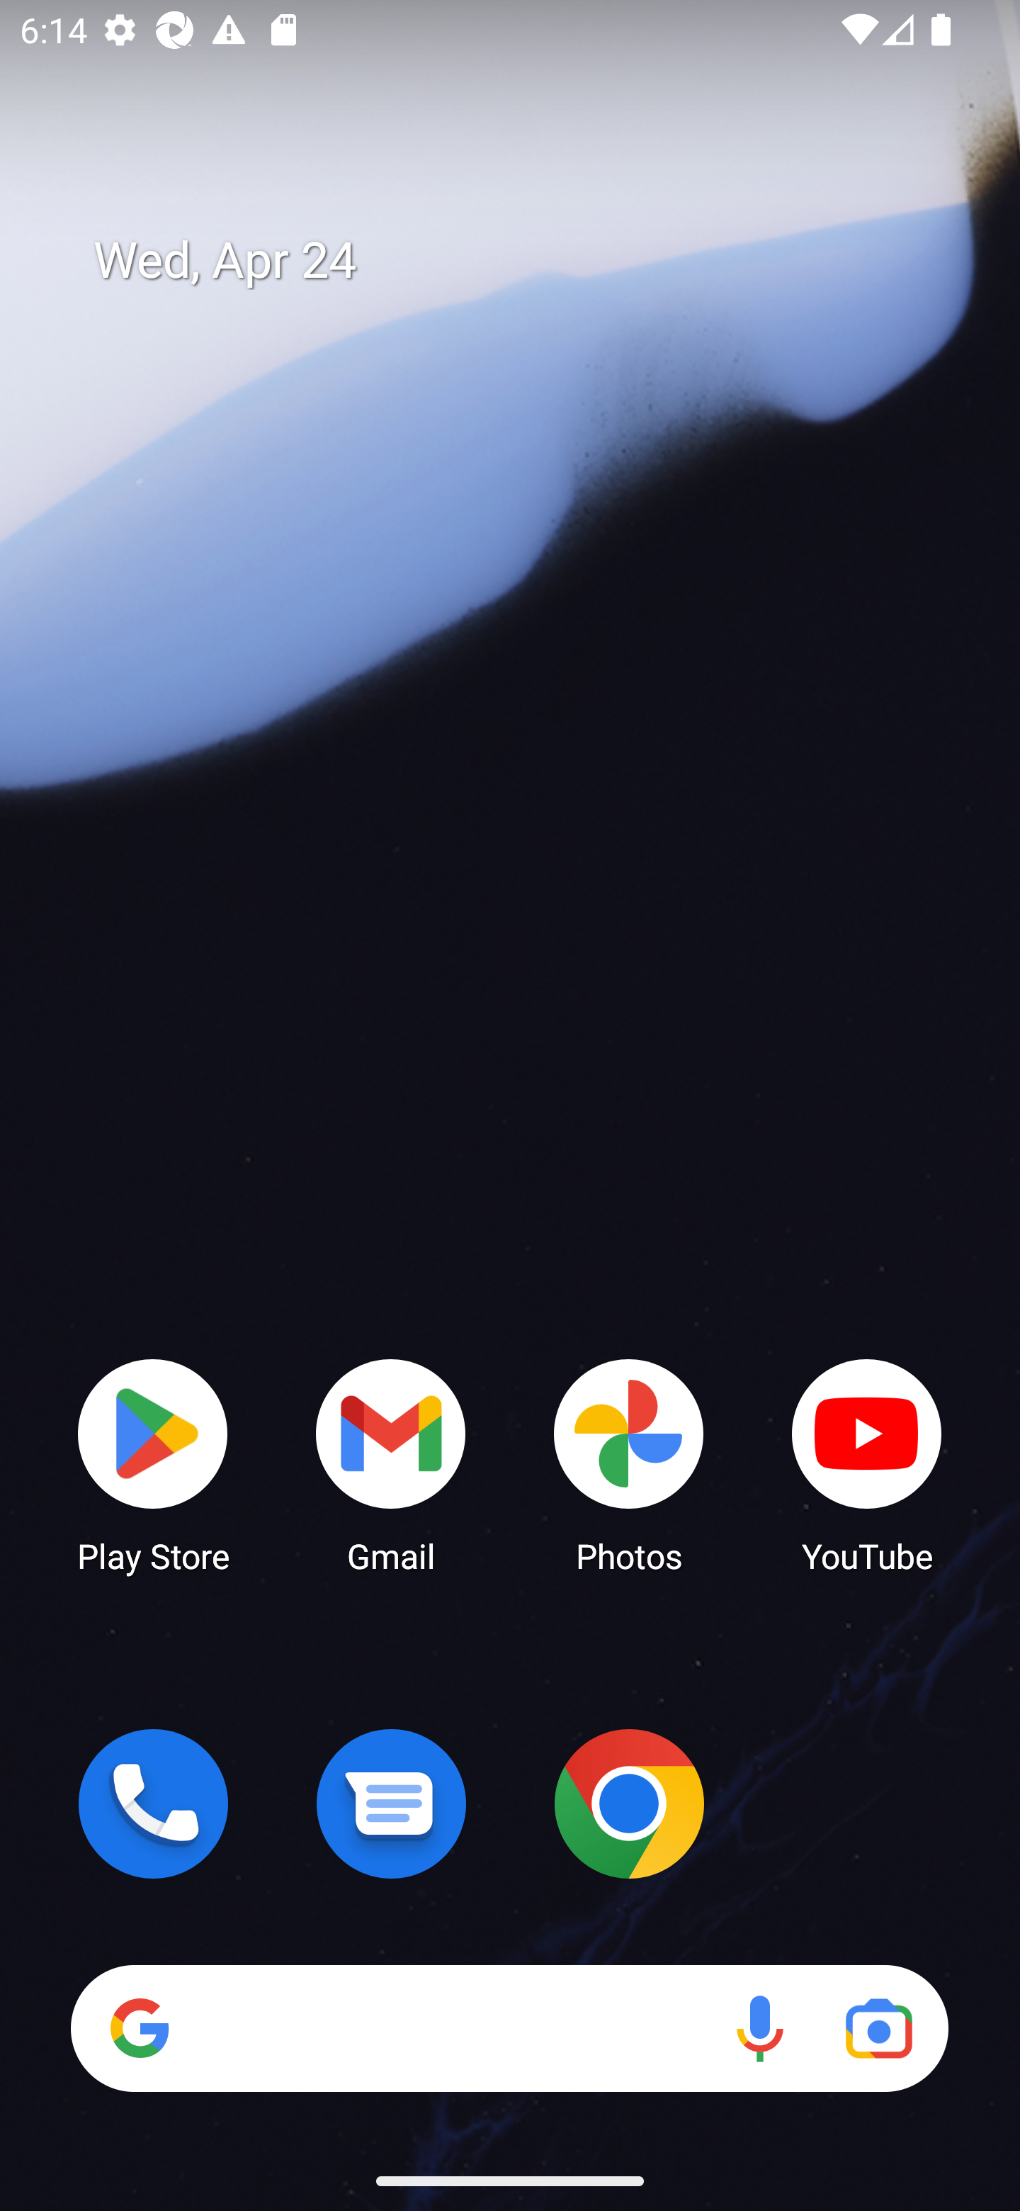  What do you see at coordinates (629, 1804) in the screenshot?
I see `Chrome` at bounding box center [629, 1804].